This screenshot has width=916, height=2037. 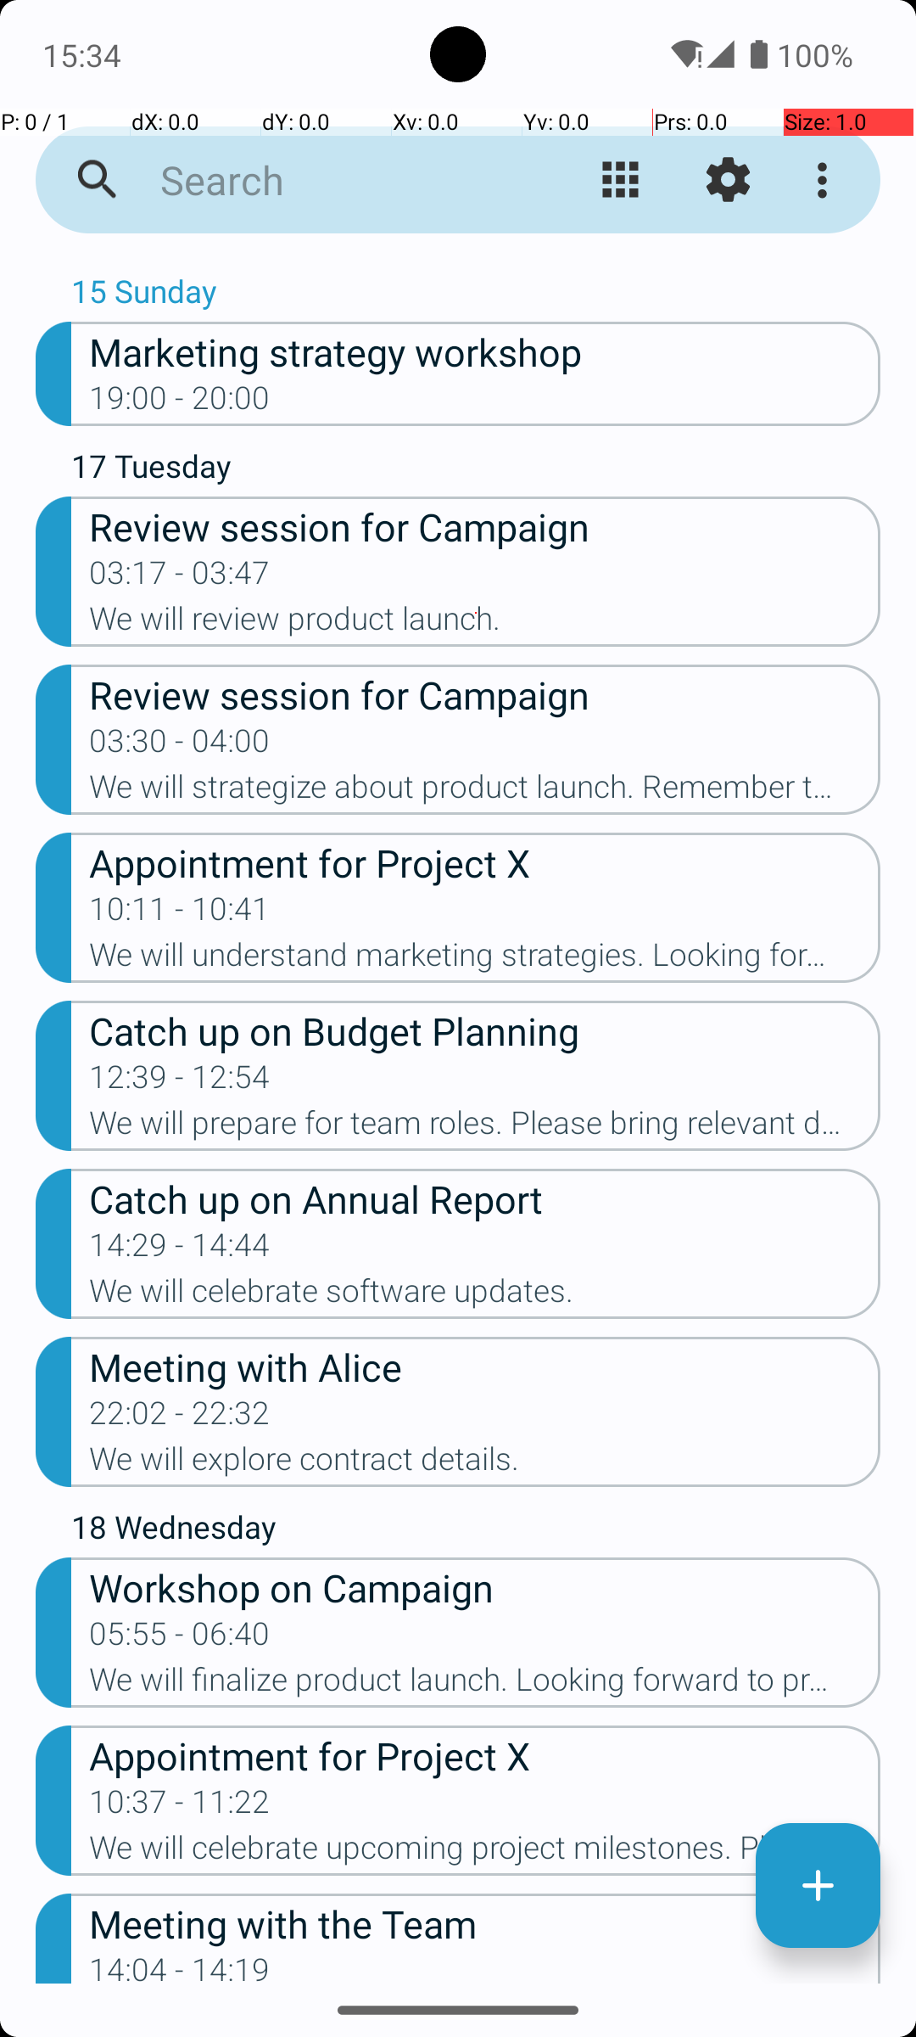 I want to click on 22:02 - 22:32, so click(x=180, y=1418).